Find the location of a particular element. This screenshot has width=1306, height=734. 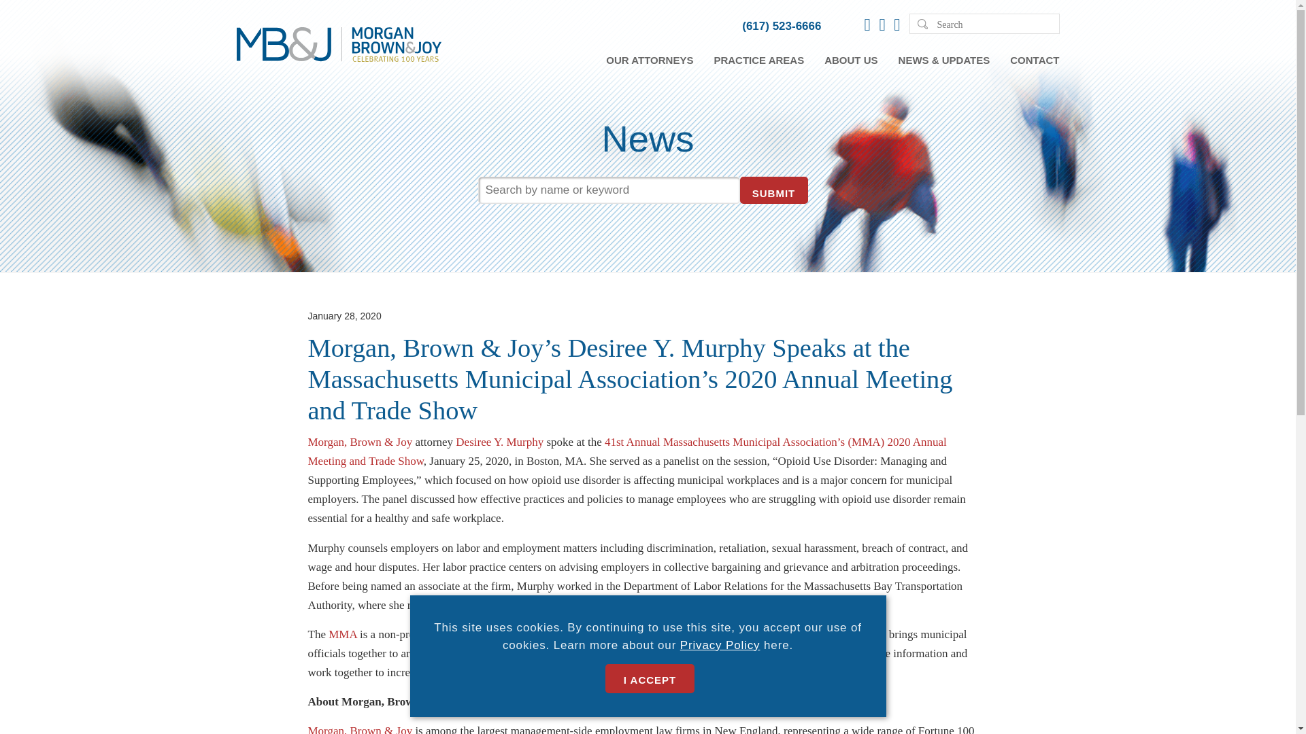

PRACTICE AREAS is located at coordinates (758, 60).